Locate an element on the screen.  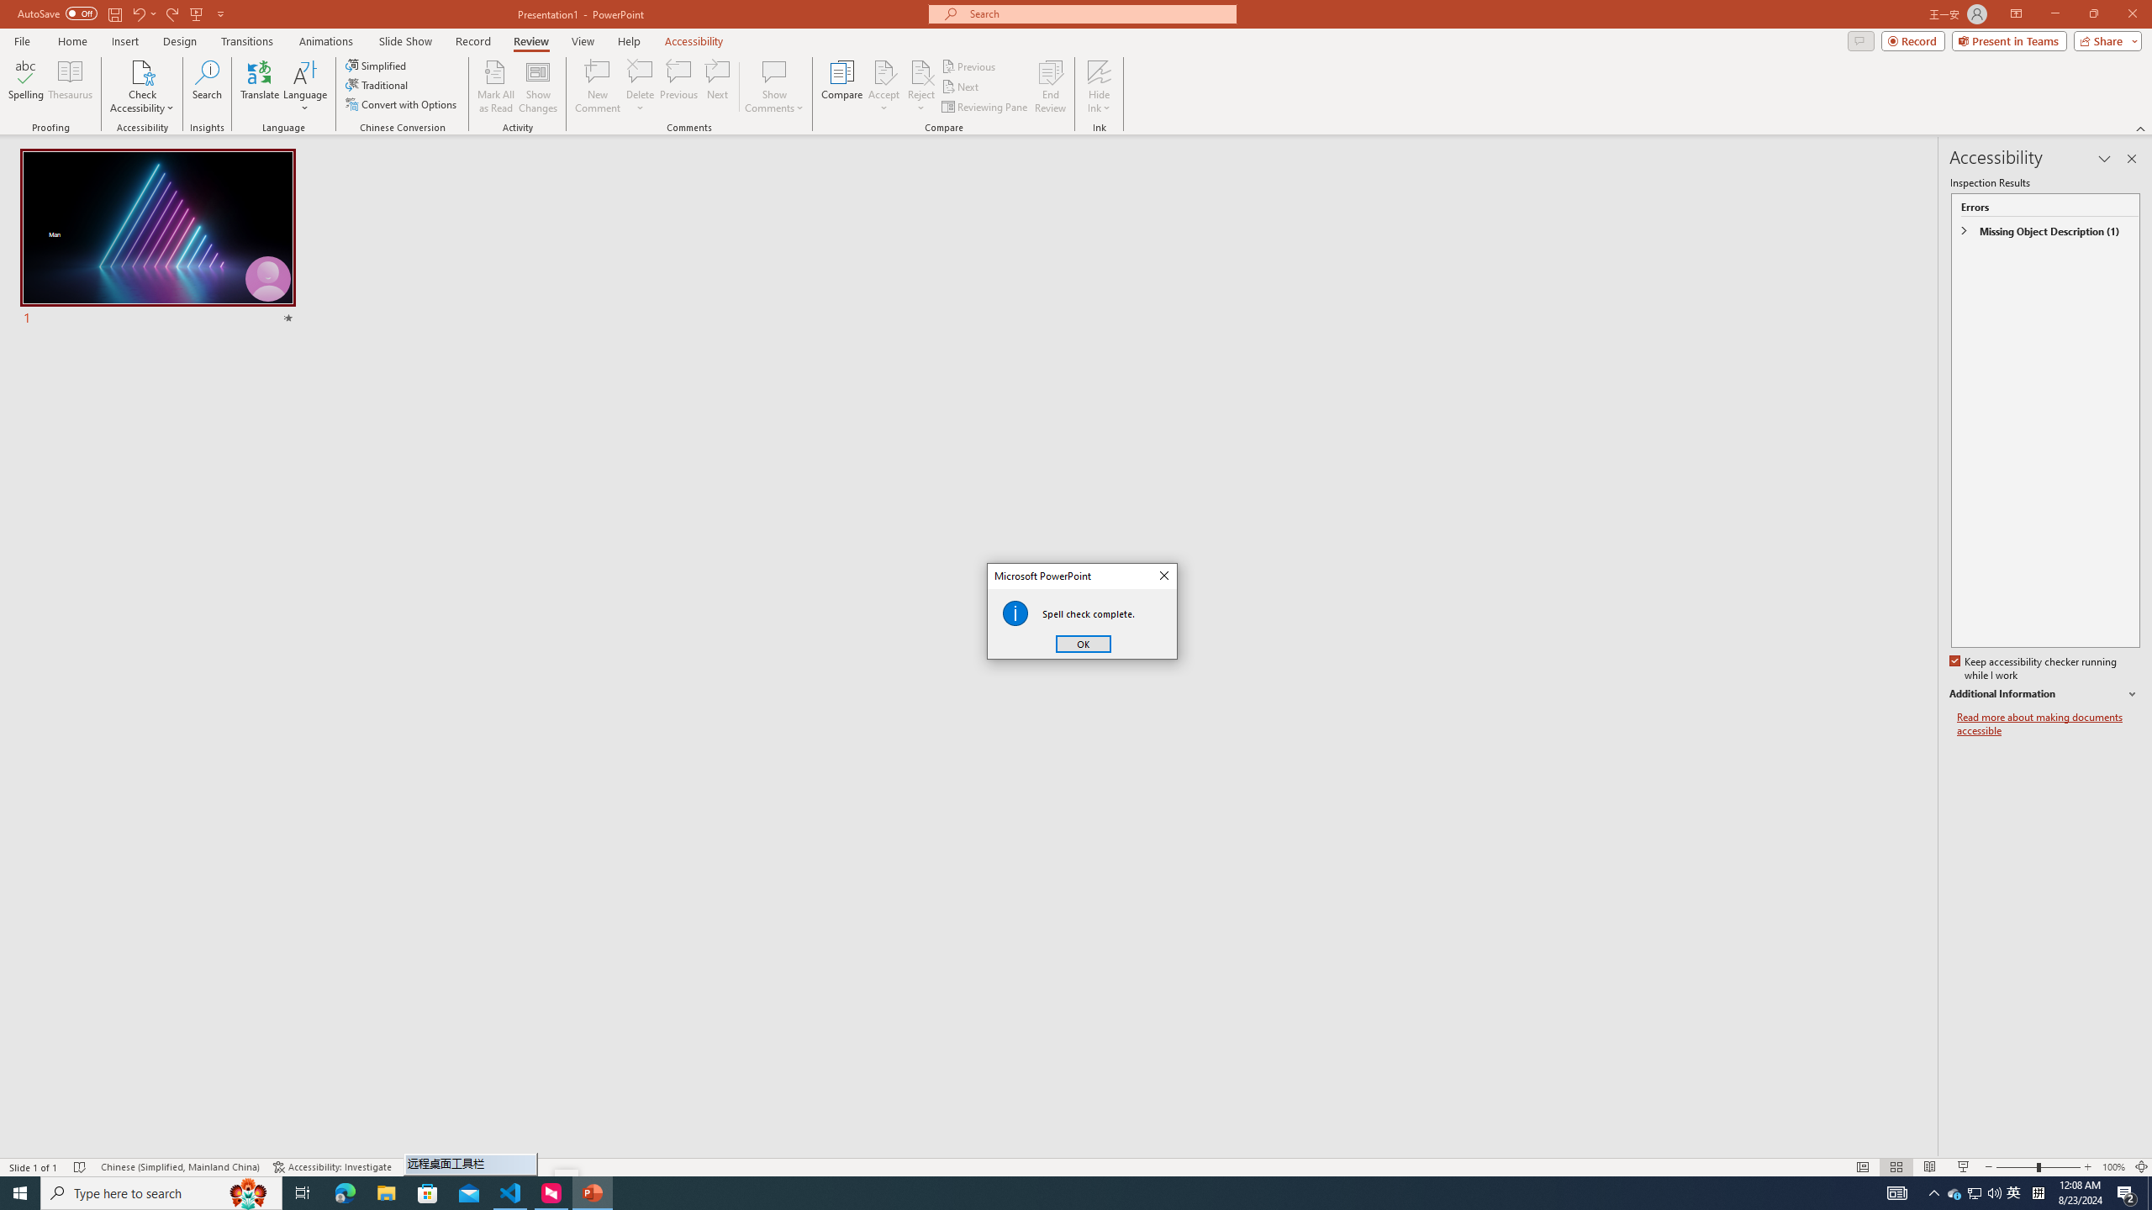
Thesaurus... is located at coordinates (69, 87).